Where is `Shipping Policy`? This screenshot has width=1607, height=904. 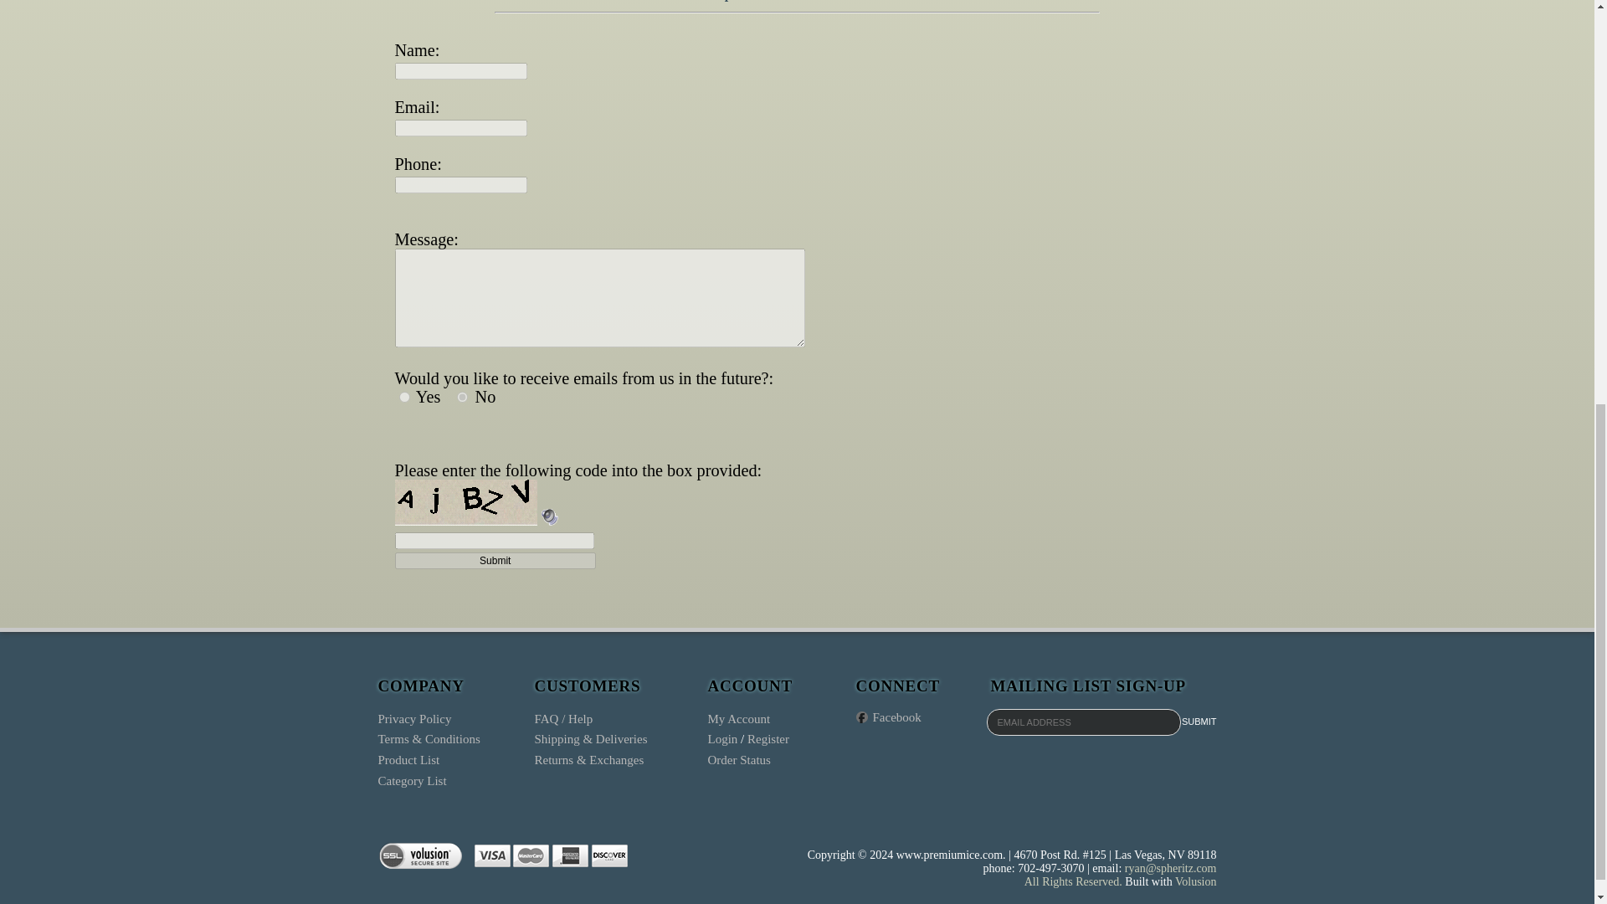
Shipping Policy is located at coordinates (590, 738).